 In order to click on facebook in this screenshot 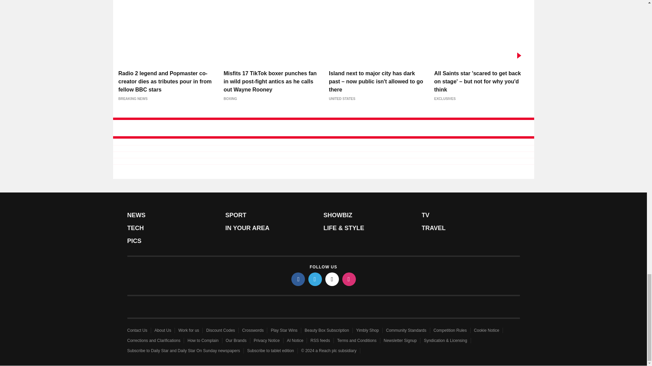, I will do `click(298, 279)`.